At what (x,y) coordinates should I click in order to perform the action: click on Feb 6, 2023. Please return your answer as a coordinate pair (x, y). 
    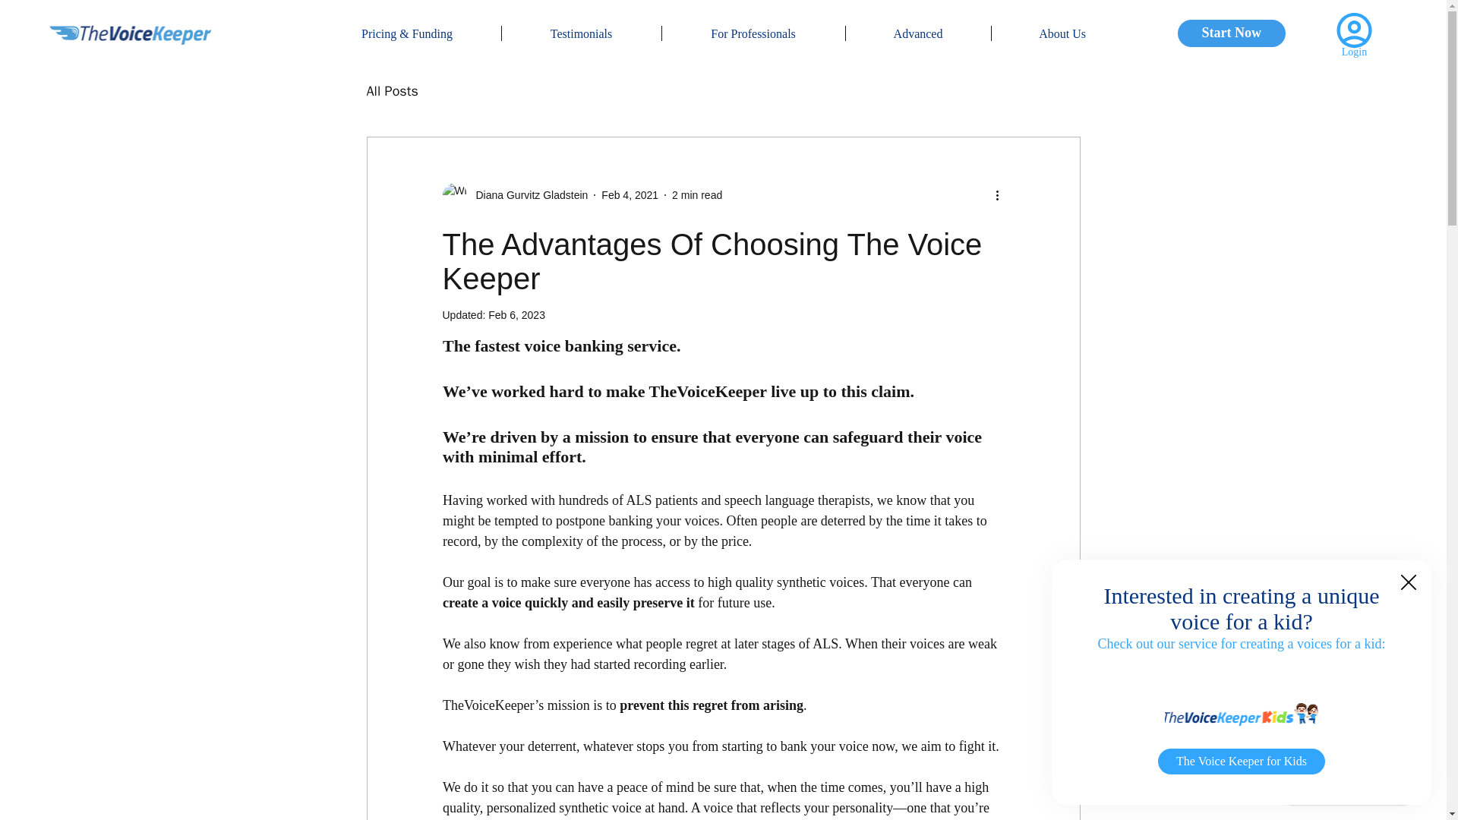
    Looking at the image, I should click on (516, 315).